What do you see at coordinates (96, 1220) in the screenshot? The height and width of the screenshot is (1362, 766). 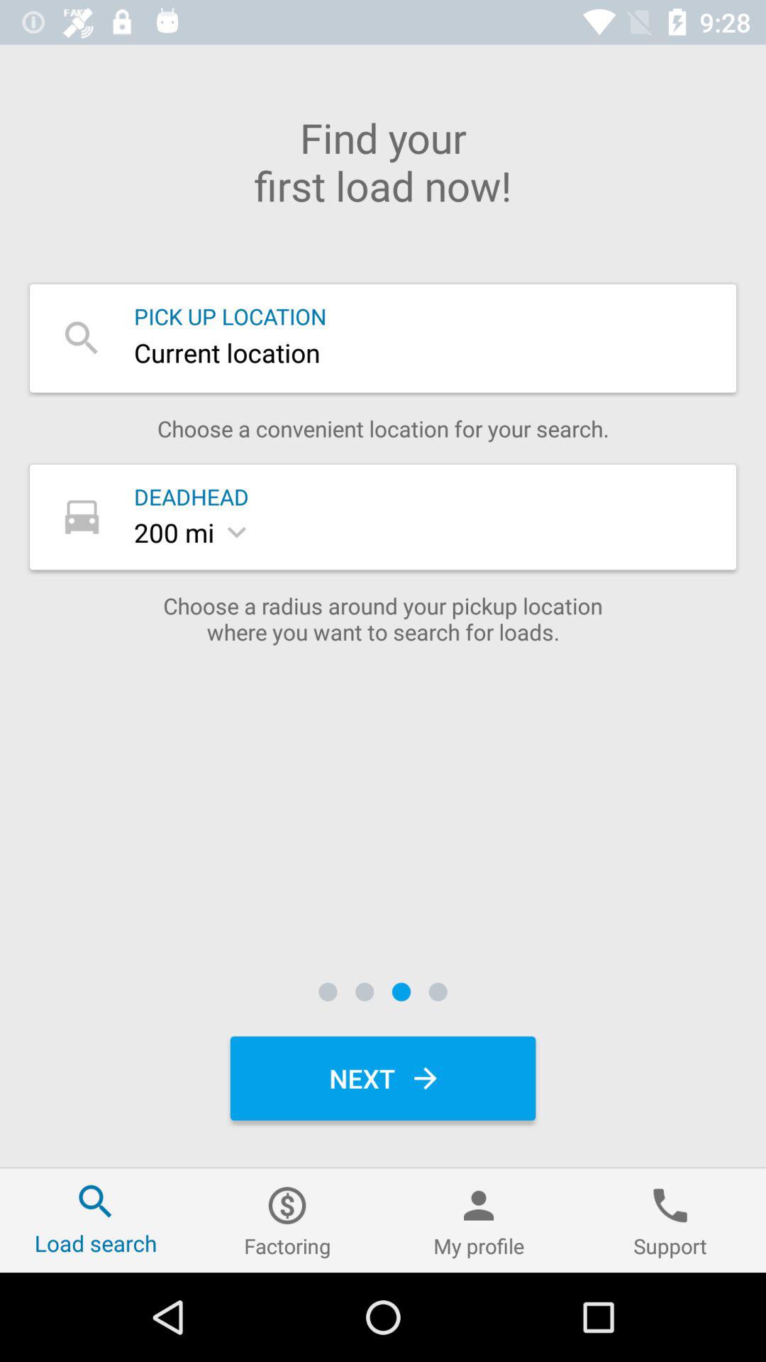 I see `turn on item to the left of the factoring` at bounding box center [96, 1220].